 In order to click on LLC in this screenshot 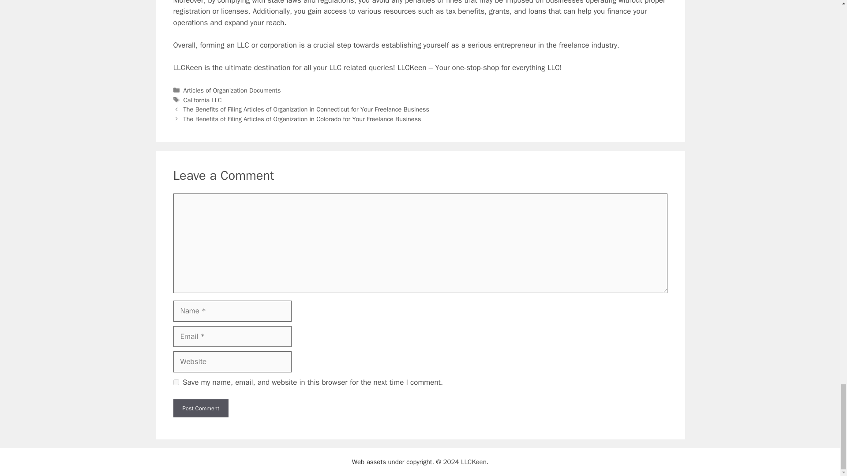, I will do `click(243, 45)`.